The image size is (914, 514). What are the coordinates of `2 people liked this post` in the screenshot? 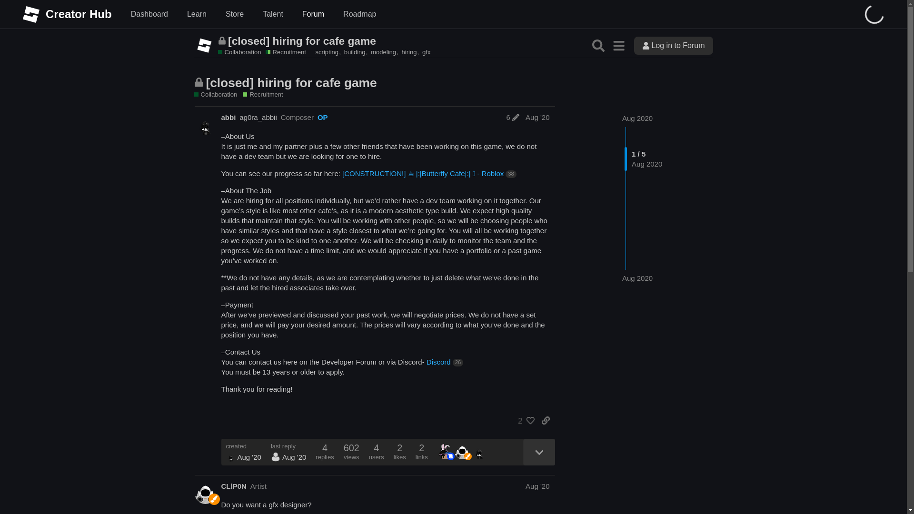 It's located at (524, 421).